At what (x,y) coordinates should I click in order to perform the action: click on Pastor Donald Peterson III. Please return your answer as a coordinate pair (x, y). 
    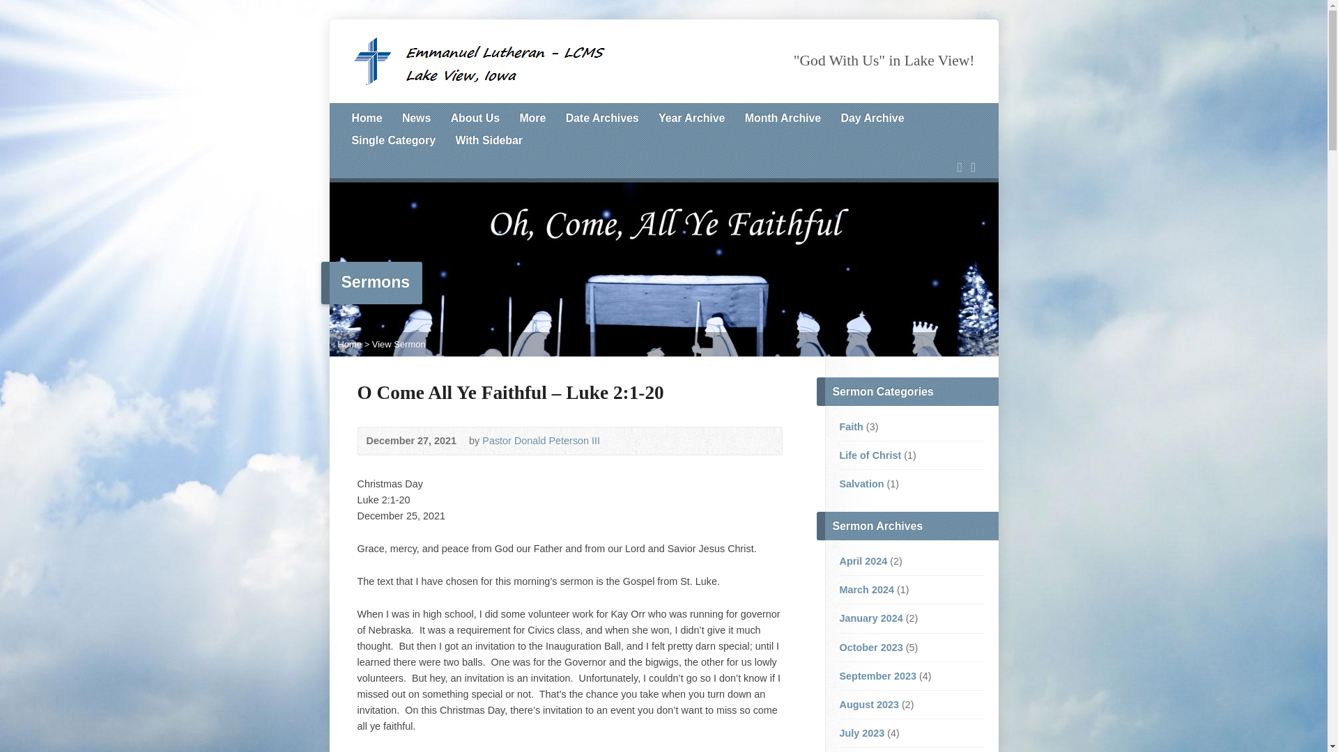
    Looking at the image, I should click on (541, 441).